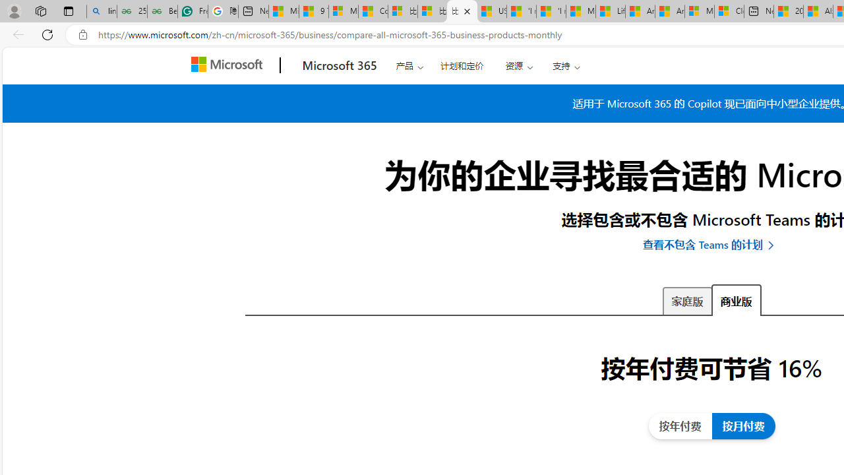 The image size is (844, 475). Describe the element at coordinates (132, 12) in the screenshot. I see `25 Basic Linux Commands For Beginners - GeeksforGeeks` at that location.